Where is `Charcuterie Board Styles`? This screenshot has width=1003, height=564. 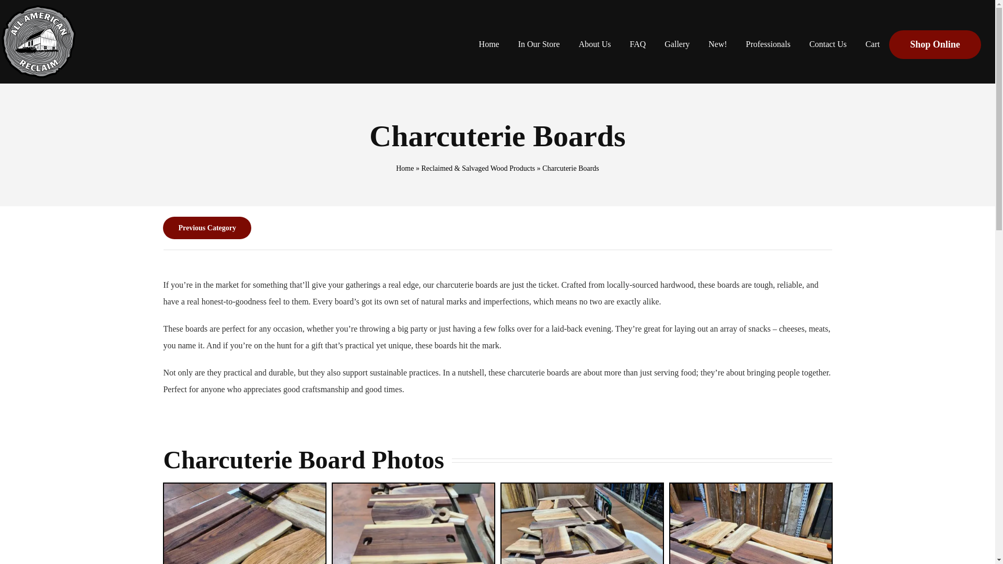 Charcuterie Board Styles is located at coordinates (414, 523).